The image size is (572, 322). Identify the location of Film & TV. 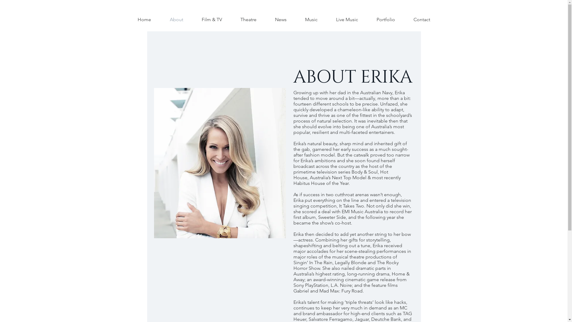
(212, 20).